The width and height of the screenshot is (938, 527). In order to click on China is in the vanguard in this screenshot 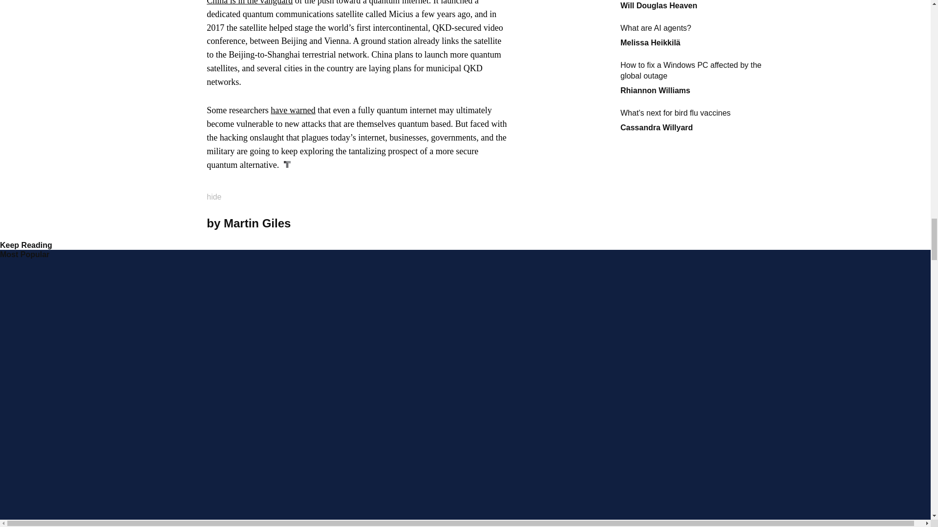, I will do `click(249, 2)`.